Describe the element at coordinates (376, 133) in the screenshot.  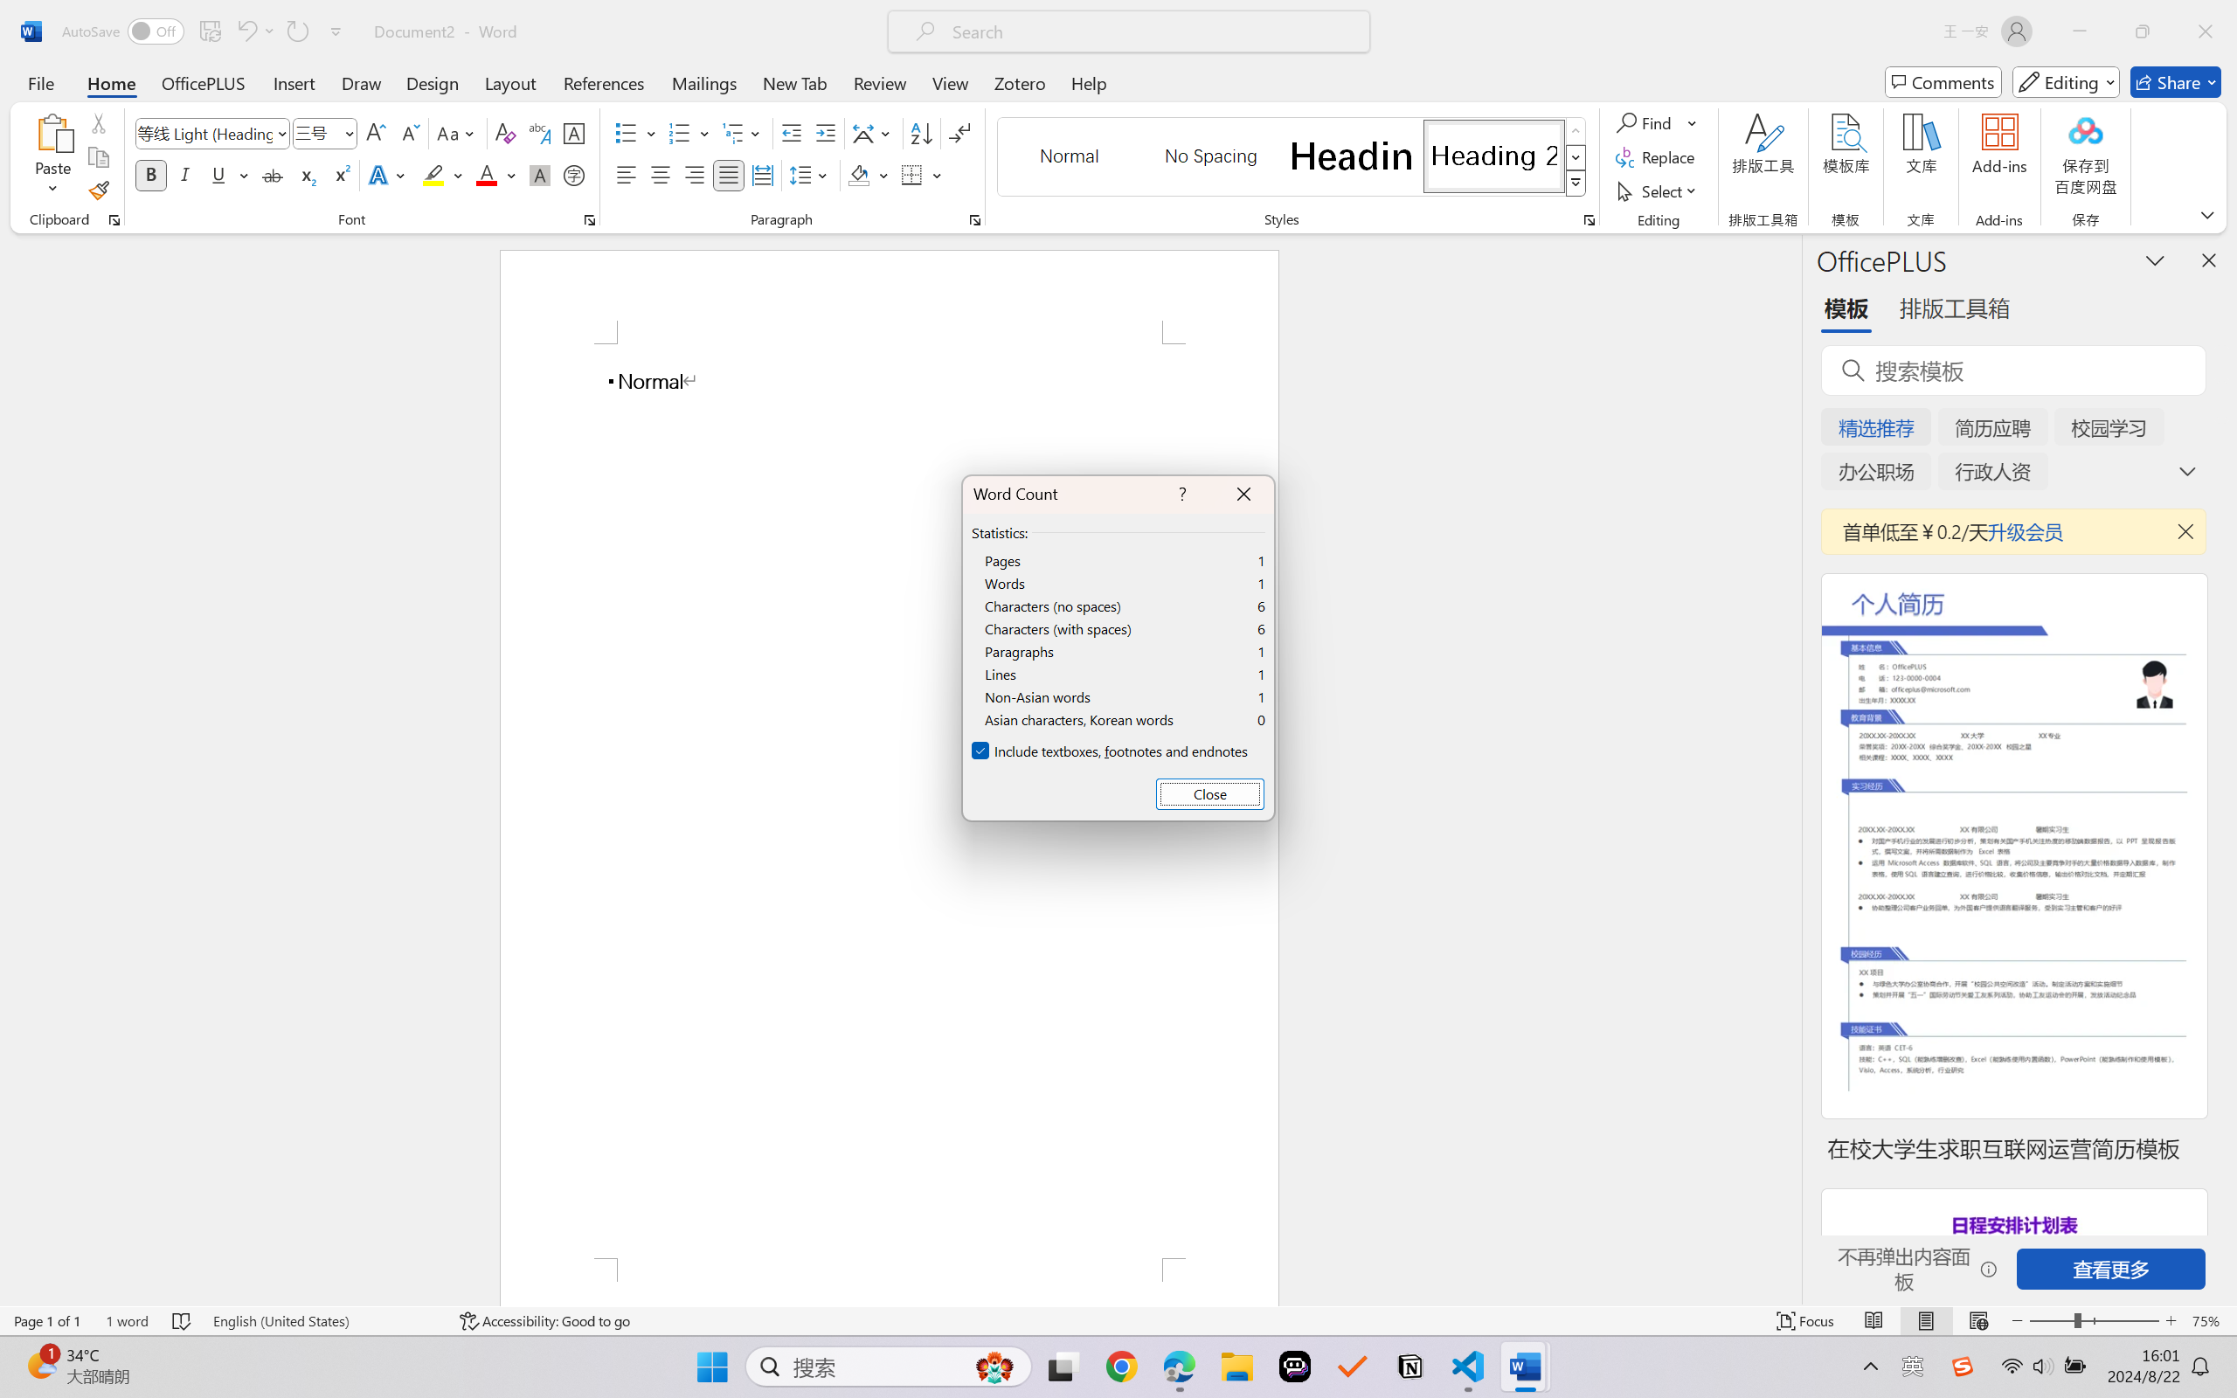
I see `Grow Font` at that location.